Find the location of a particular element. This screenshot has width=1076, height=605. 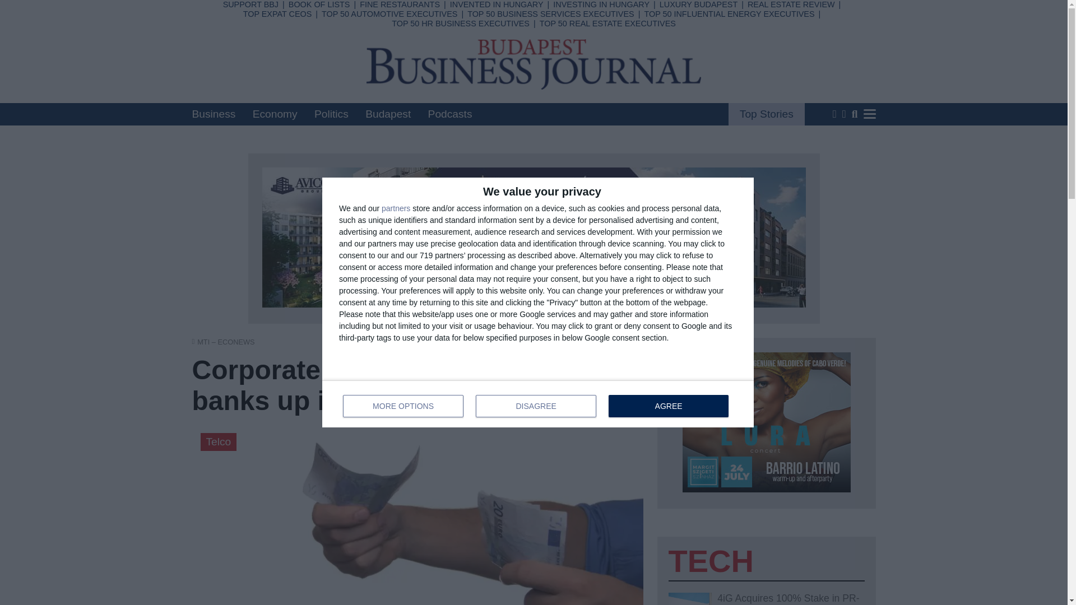

Tech is located at coordinates (382, 68).